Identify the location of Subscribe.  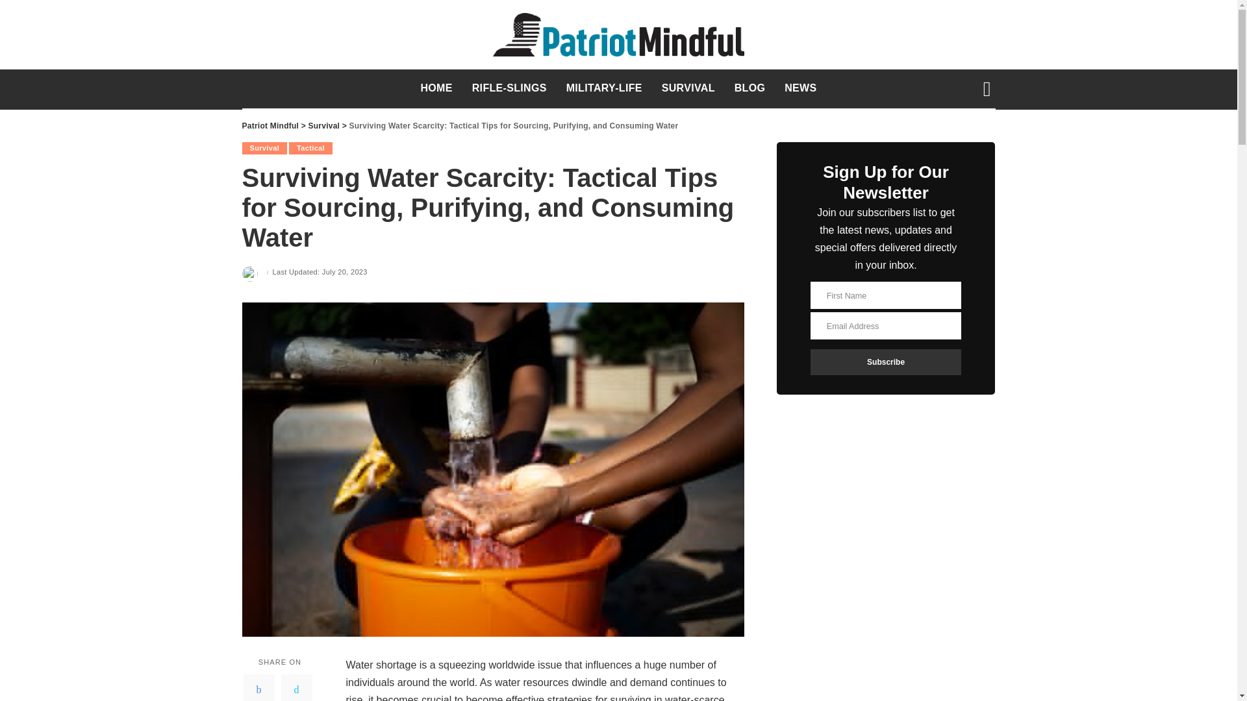
(886, 362).